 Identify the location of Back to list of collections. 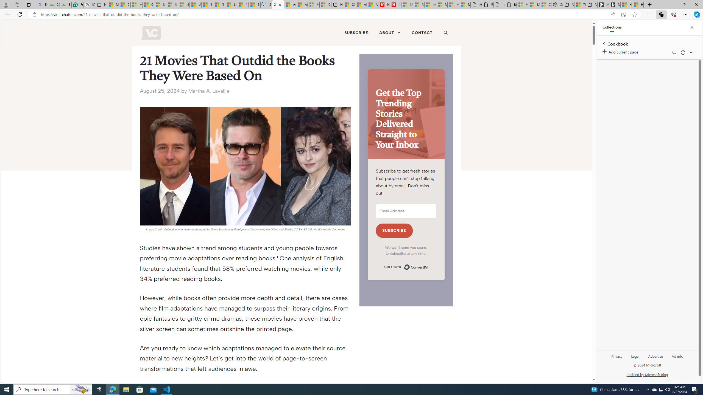
(604, 43).